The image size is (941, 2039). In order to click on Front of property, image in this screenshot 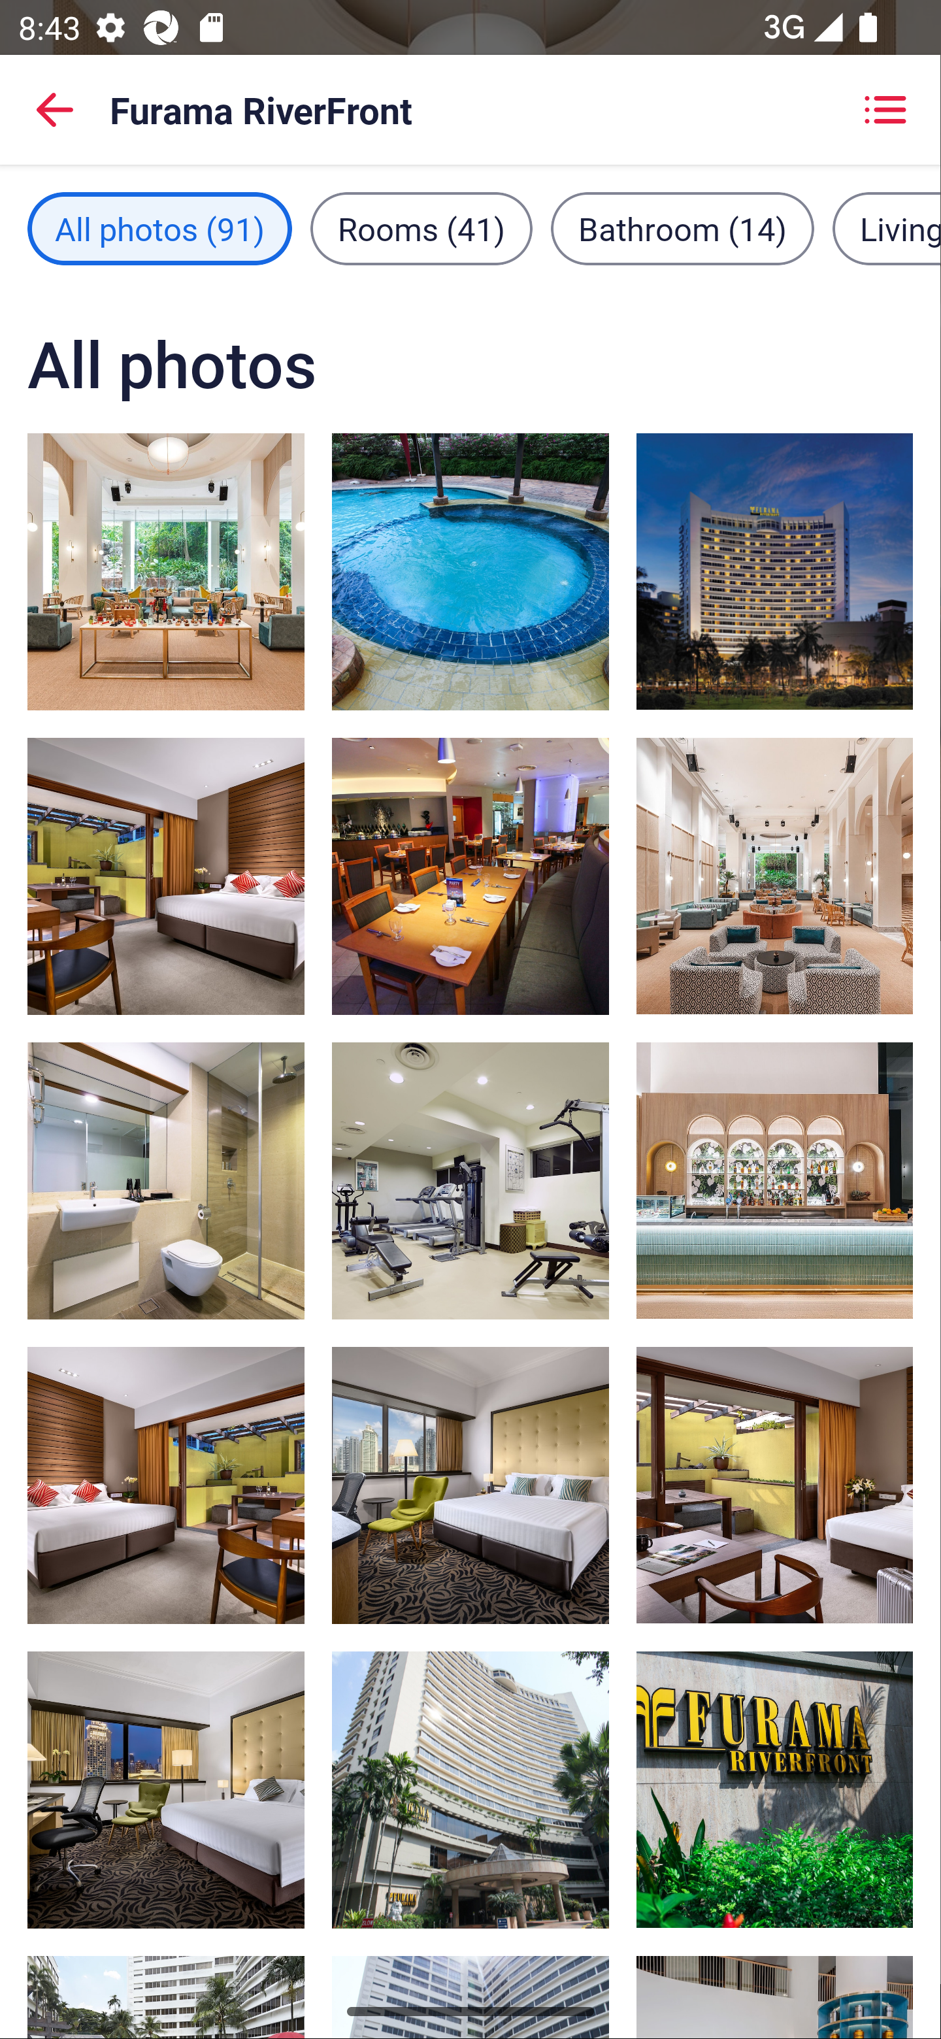, I will do `click(470, 1790)`.